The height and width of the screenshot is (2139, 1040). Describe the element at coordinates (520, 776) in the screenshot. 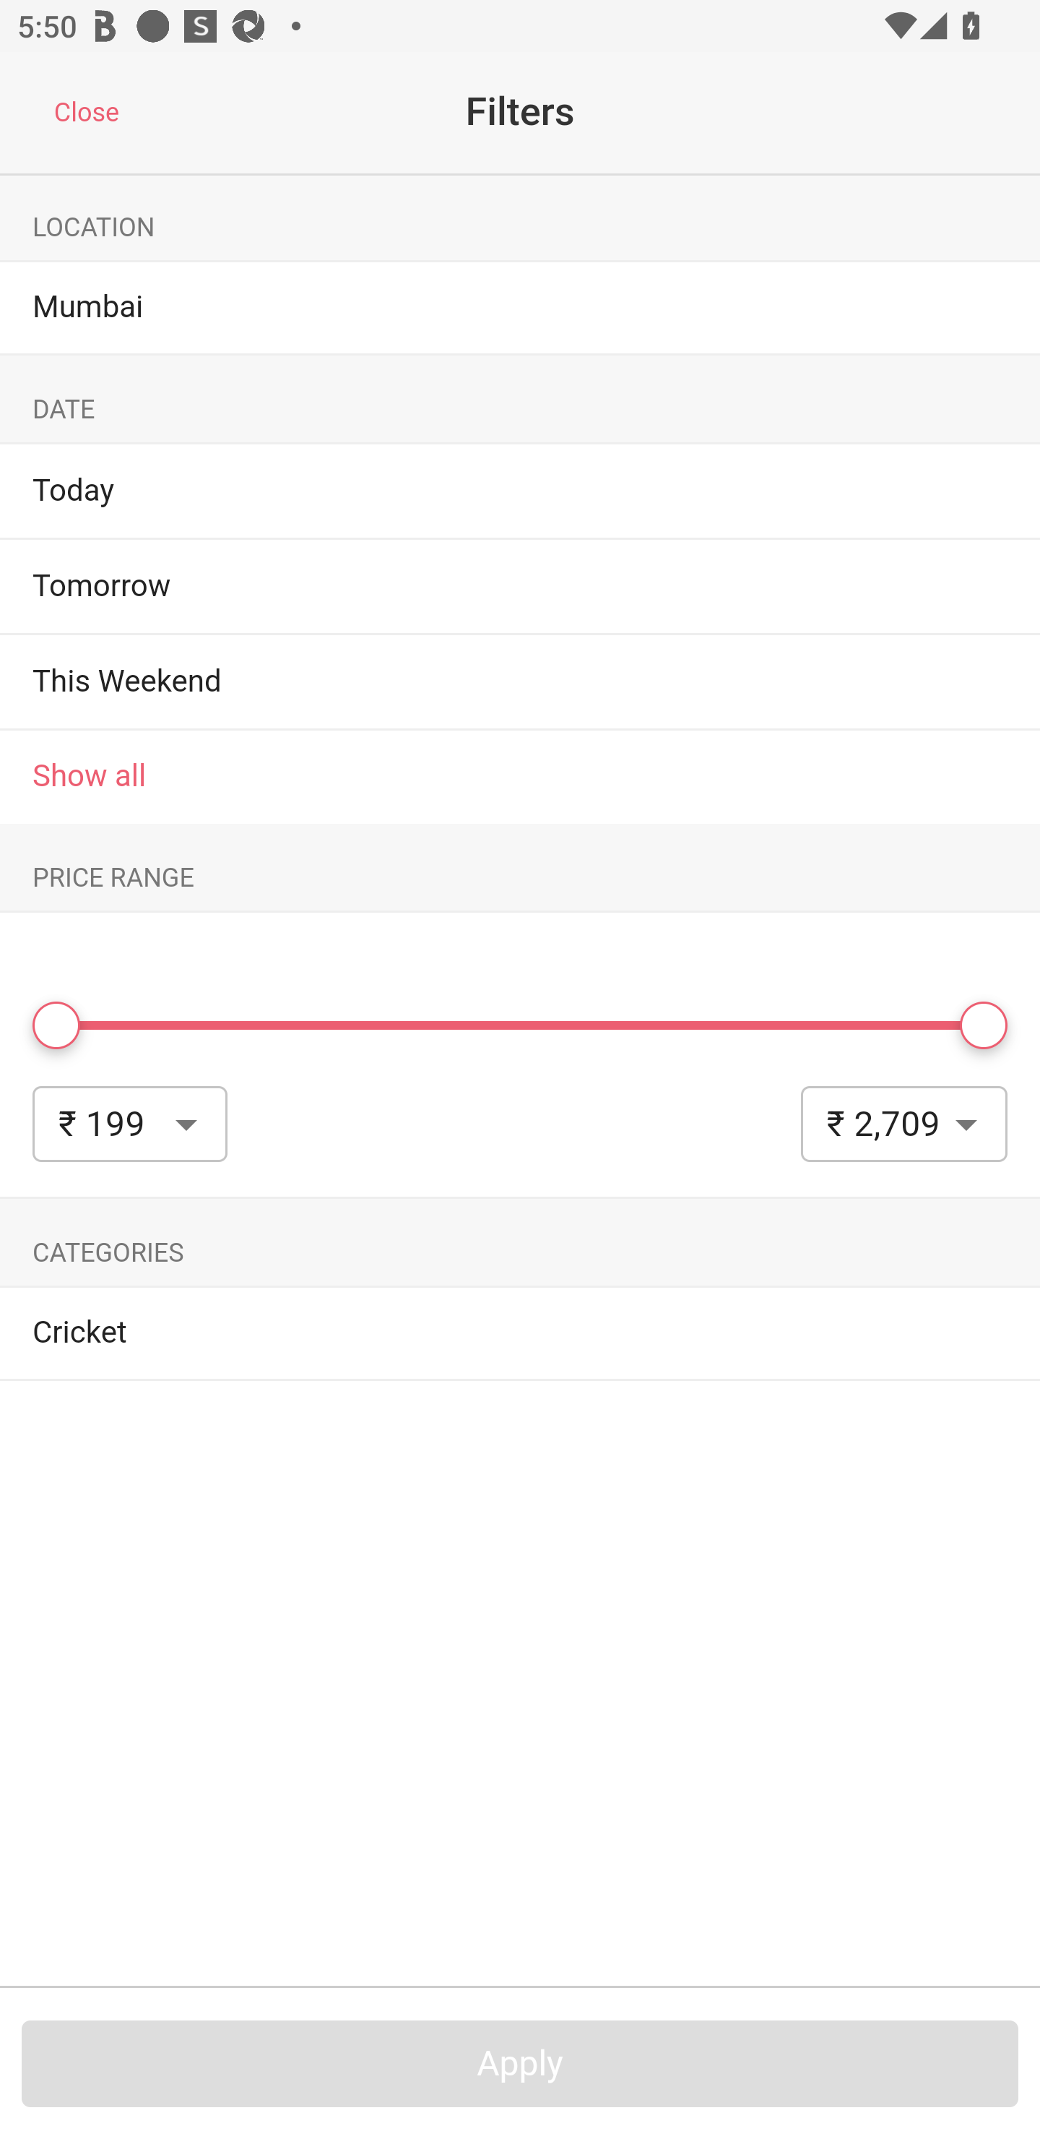

I see `Show all` at that location.